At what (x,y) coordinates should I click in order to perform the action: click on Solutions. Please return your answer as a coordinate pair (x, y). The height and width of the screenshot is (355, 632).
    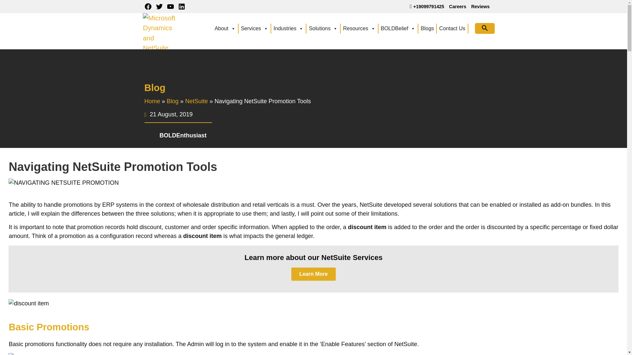
    Looking at the image, I should click on (323, 28).